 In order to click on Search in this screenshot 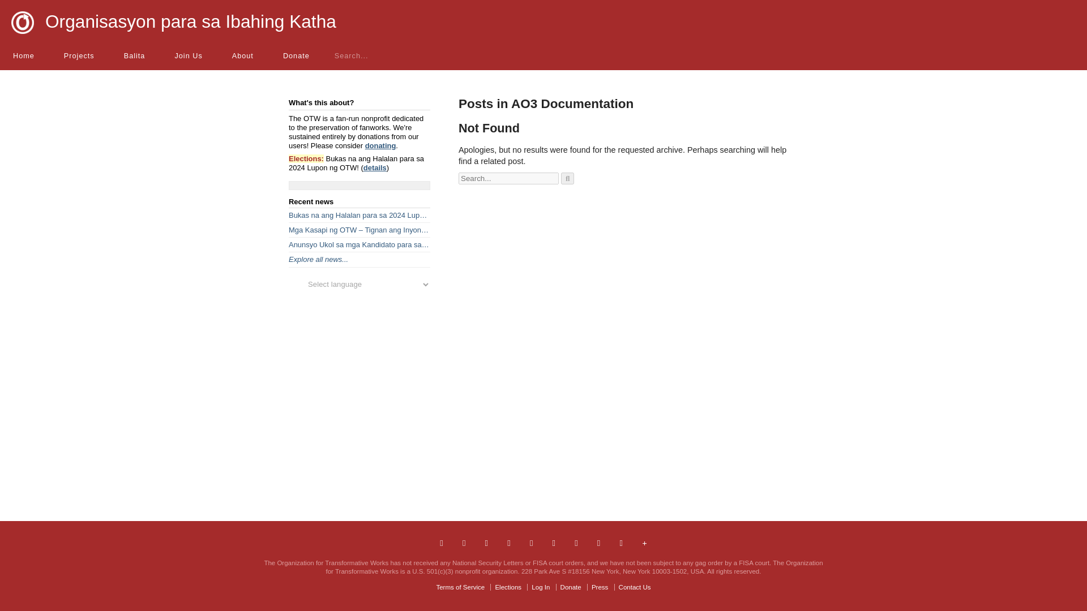, I will do `click(567, 178)`.